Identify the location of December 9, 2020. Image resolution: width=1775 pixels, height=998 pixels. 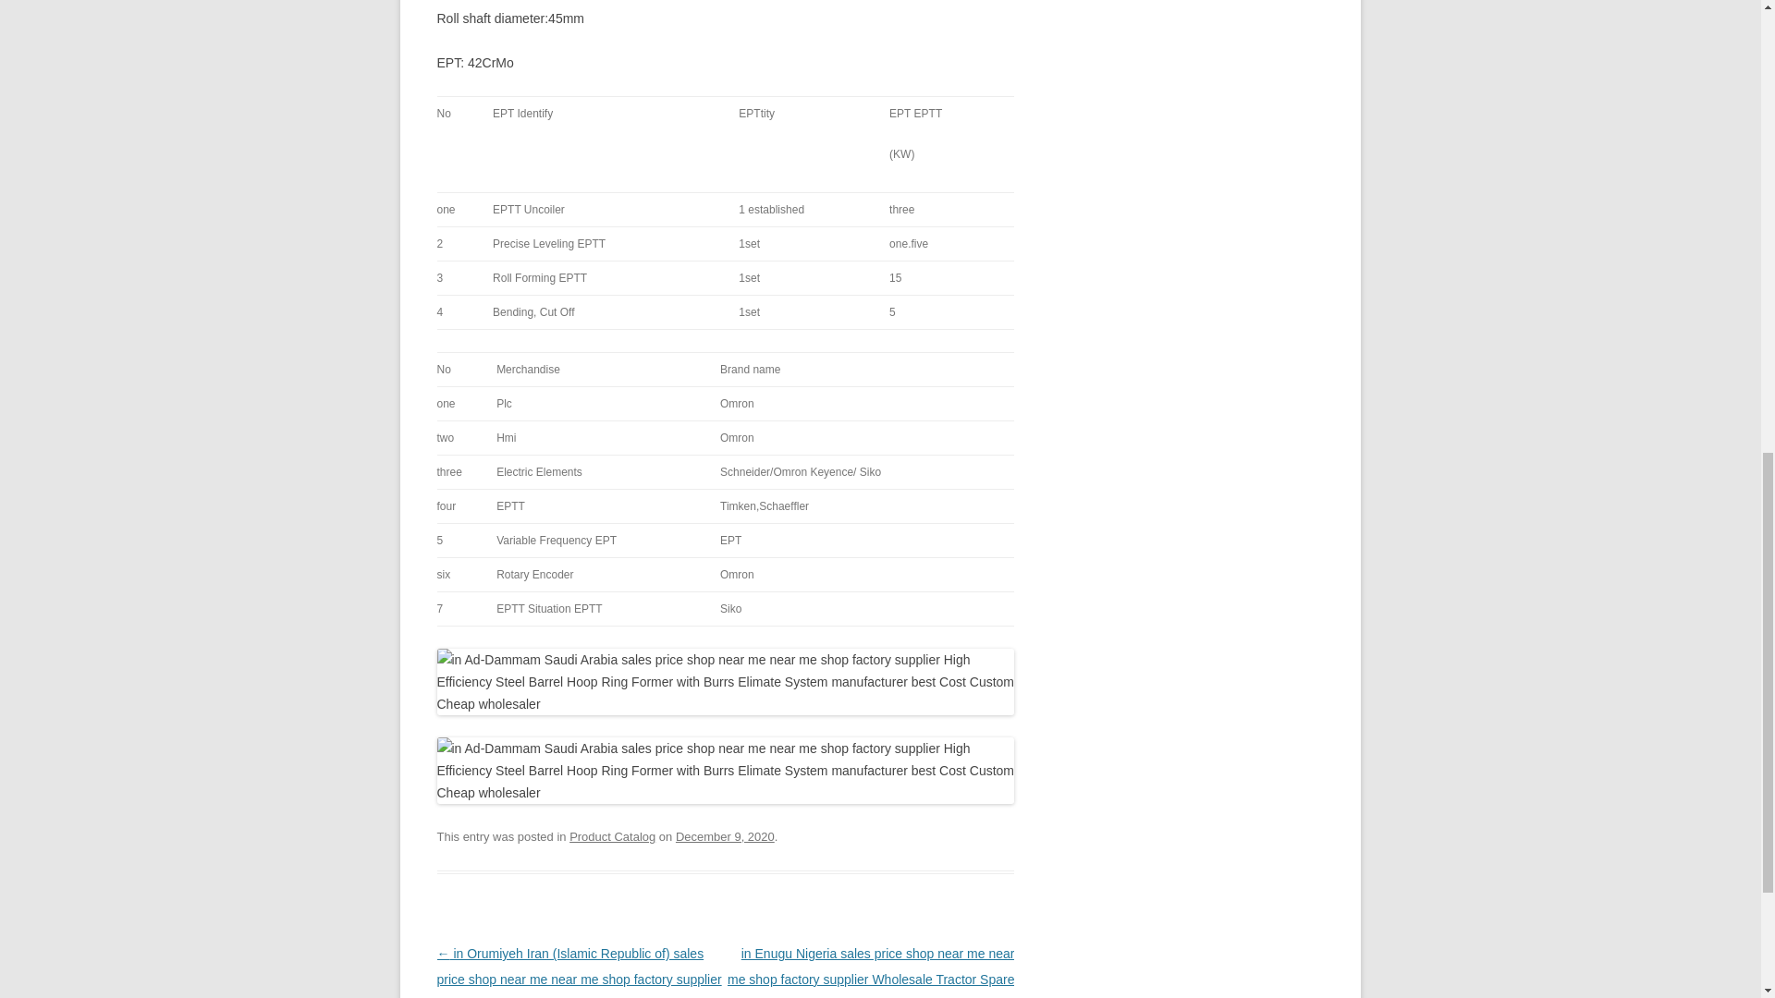
(725, 835).